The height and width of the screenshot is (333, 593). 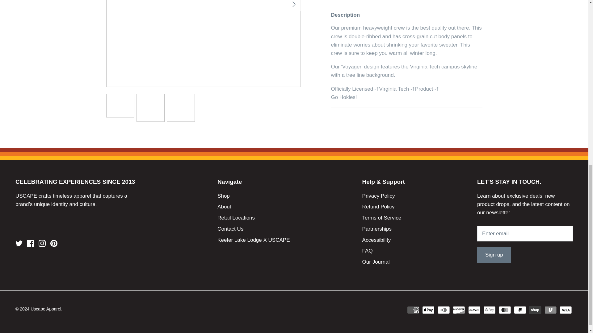 I want to click on Instagram, so click(x=42, y=243).